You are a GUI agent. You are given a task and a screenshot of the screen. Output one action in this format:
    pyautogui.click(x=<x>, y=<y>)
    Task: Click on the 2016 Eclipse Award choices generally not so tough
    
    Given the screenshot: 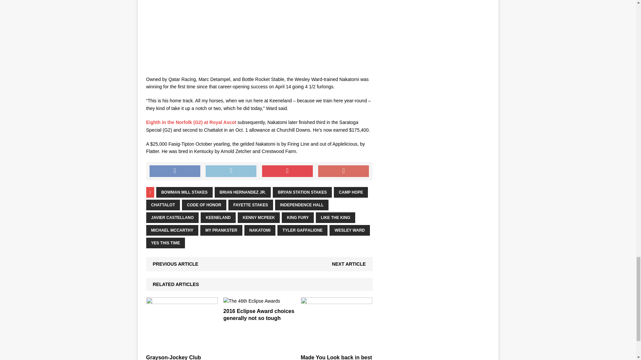 What is the action you would take?
    pyautogui.click(x=258, y=315)
    